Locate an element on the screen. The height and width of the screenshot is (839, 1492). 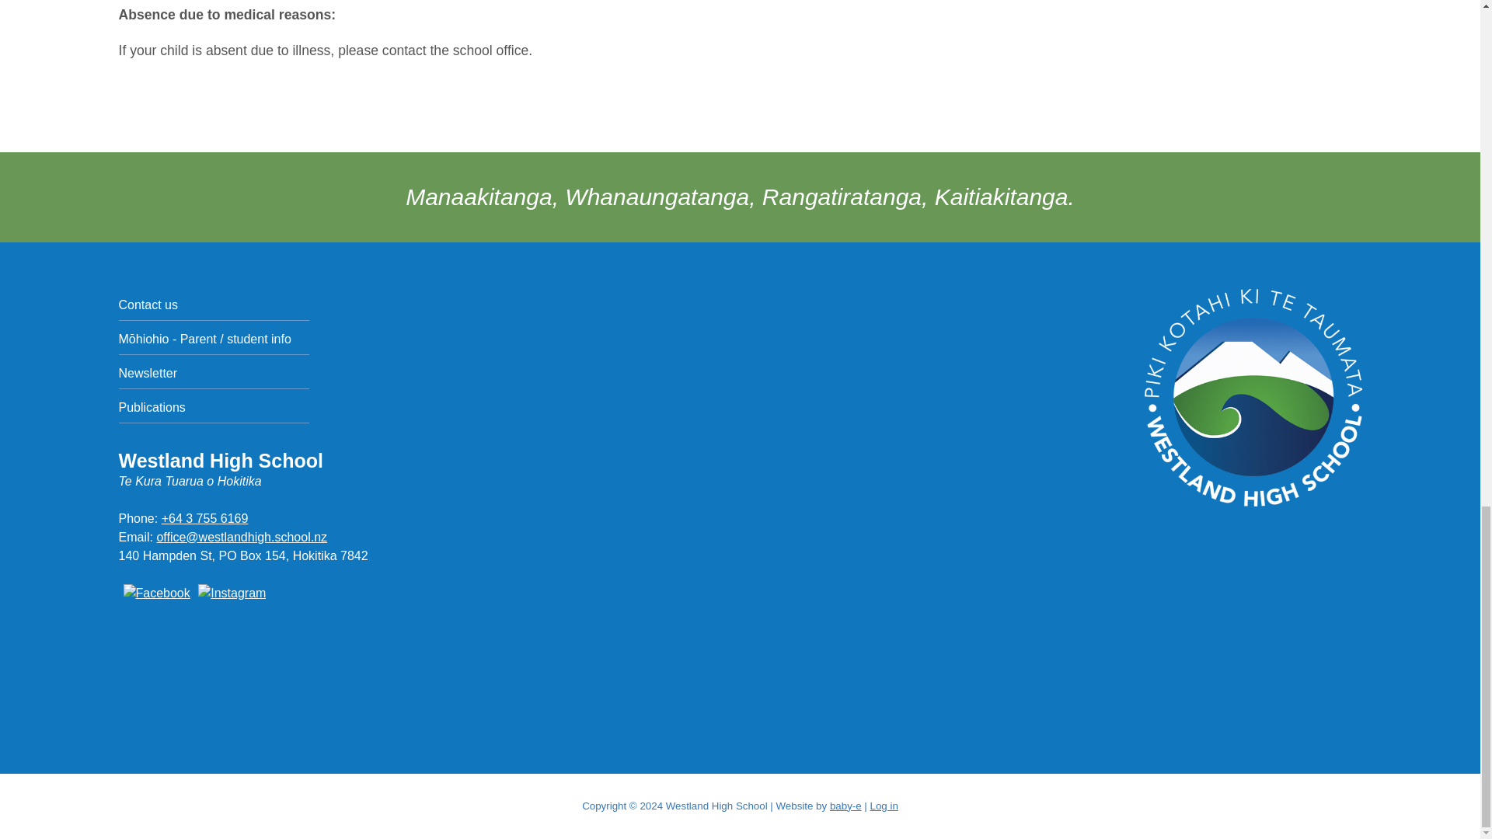
Newsletter is located at coordinates (213, 374).